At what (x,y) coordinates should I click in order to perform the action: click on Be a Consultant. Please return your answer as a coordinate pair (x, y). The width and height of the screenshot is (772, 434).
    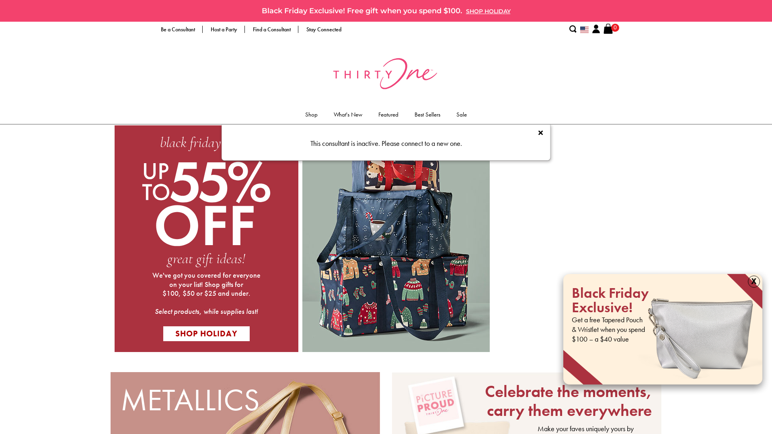
    Looking at the image, I should click on (178, 29).